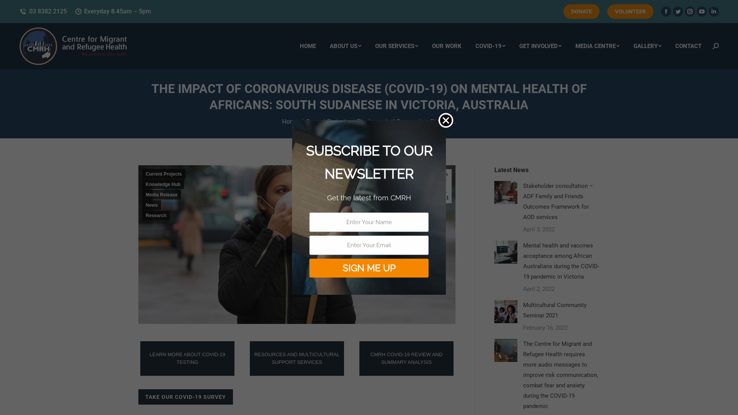 This screenshot has height=415, width=738. I want to click on Current Projects, so click(327, 121).